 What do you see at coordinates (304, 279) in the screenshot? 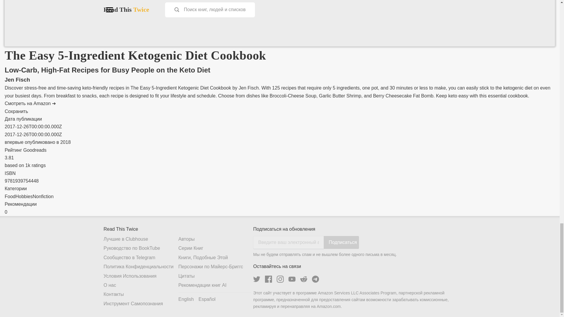
I see `Read This Twice on Reddit` at bounding box center [304, 279].